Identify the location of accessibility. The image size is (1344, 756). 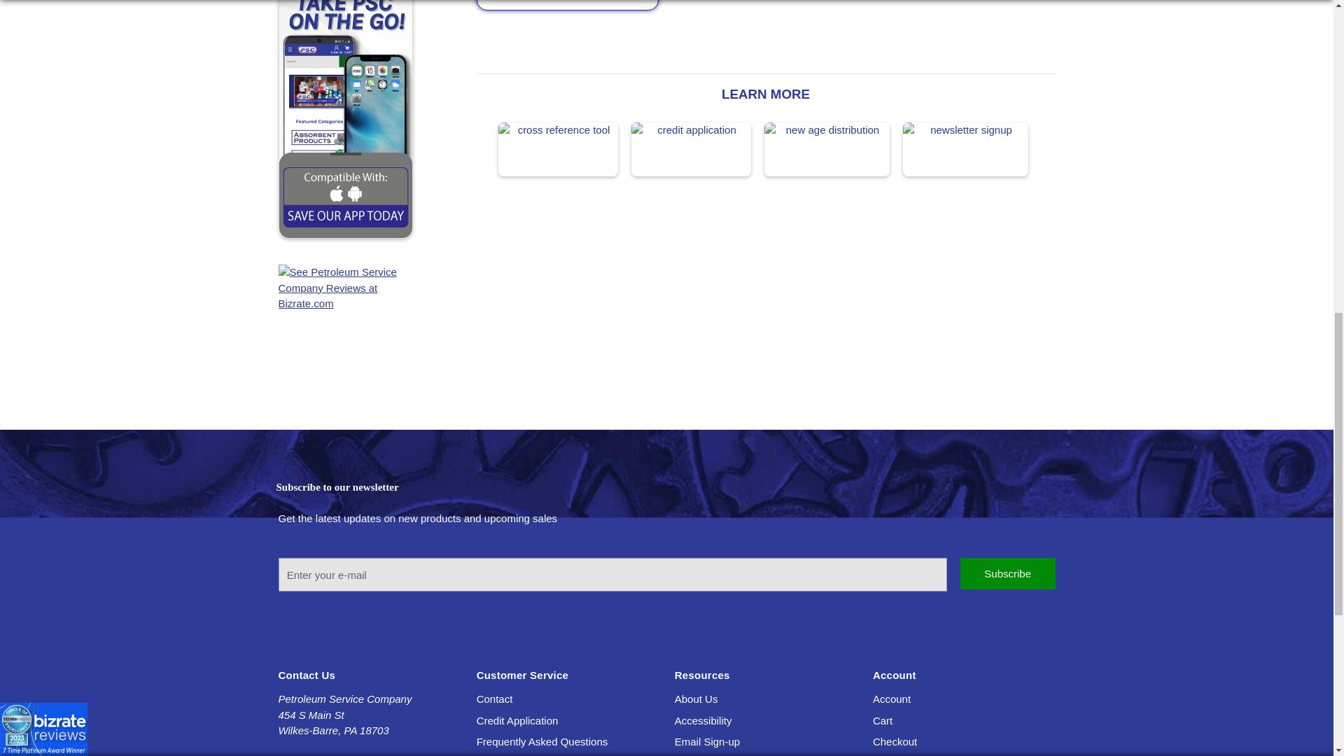
(703, 720).